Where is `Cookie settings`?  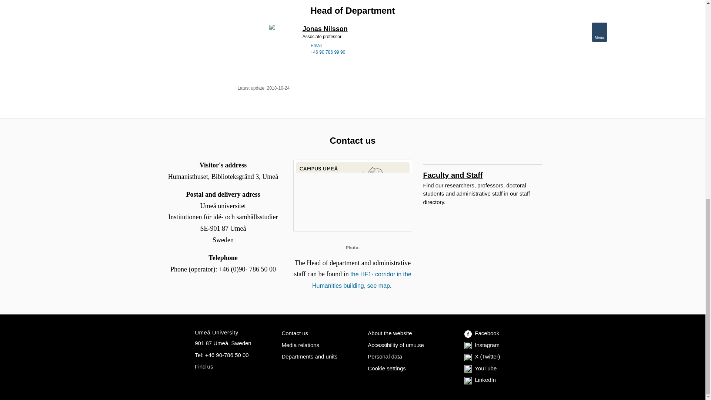
Cookie settings is located at coordinates (386, 368).